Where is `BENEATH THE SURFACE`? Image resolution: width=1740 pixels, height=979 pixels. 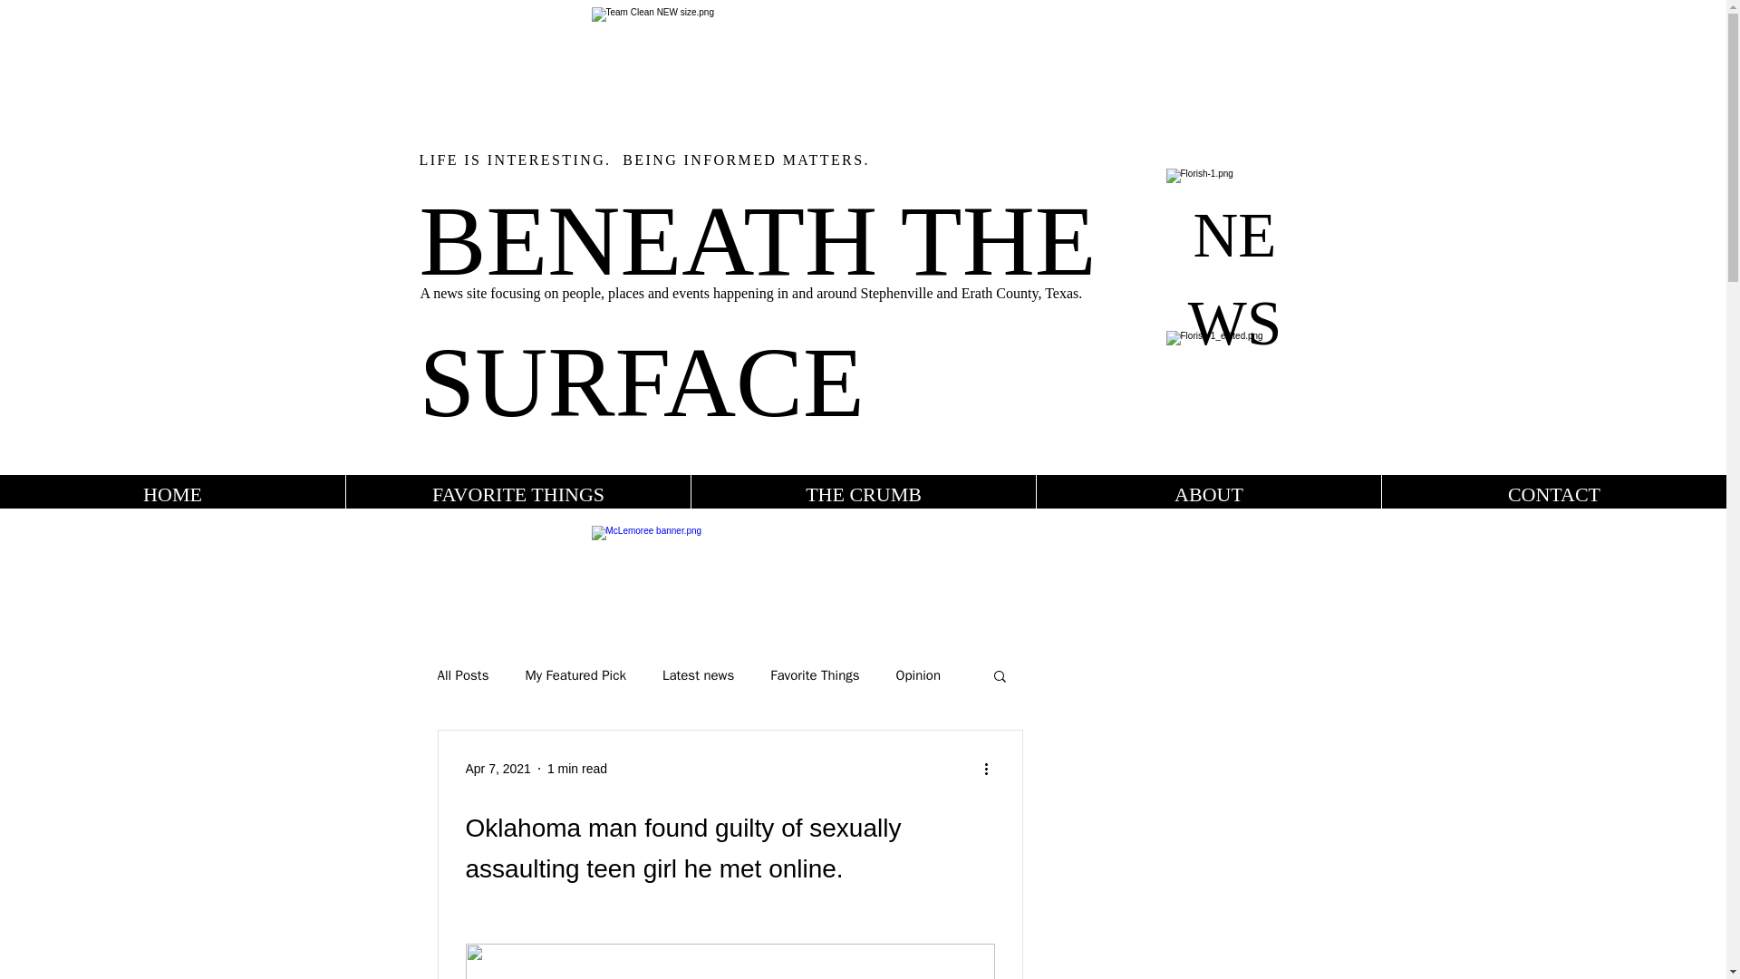 BENEATH THE SURFACE is located at coordinates (758, 310).